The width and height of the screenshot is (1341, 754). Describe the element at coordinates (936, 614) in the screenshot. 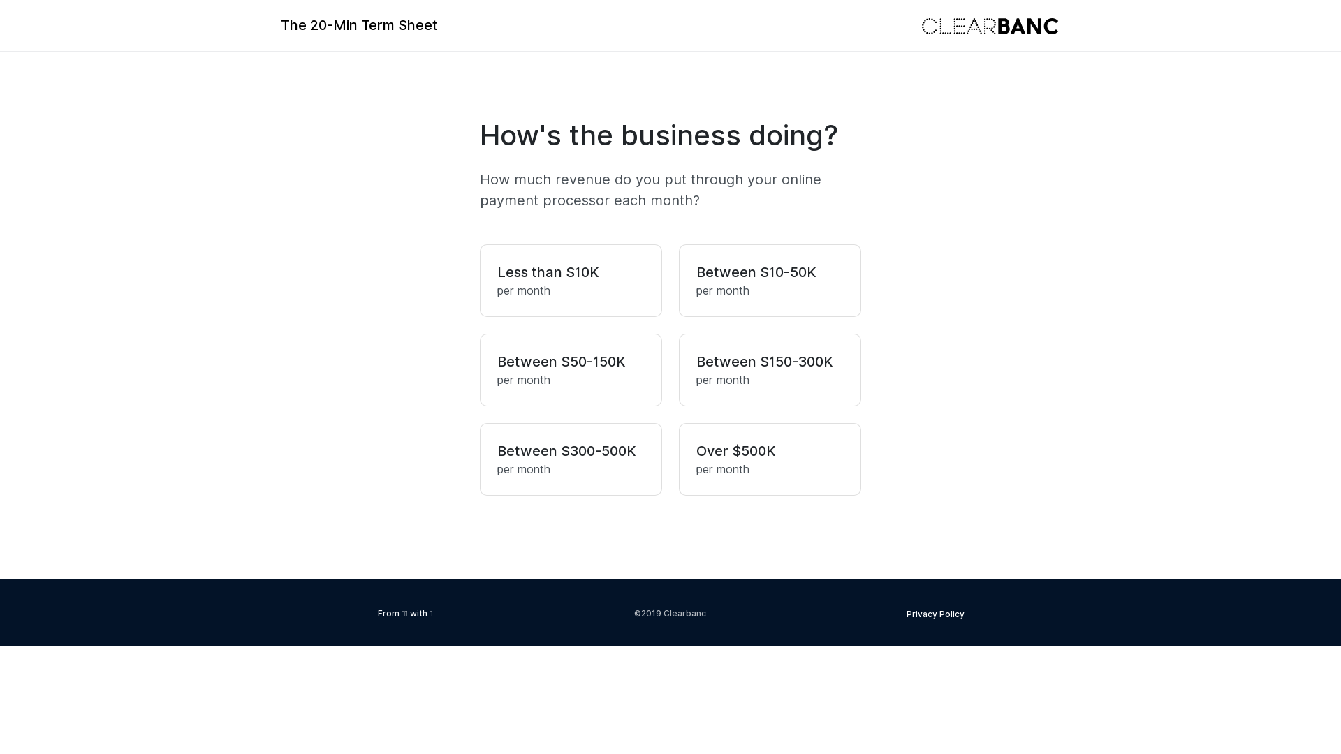

I see `Privacy Policy` at that location.